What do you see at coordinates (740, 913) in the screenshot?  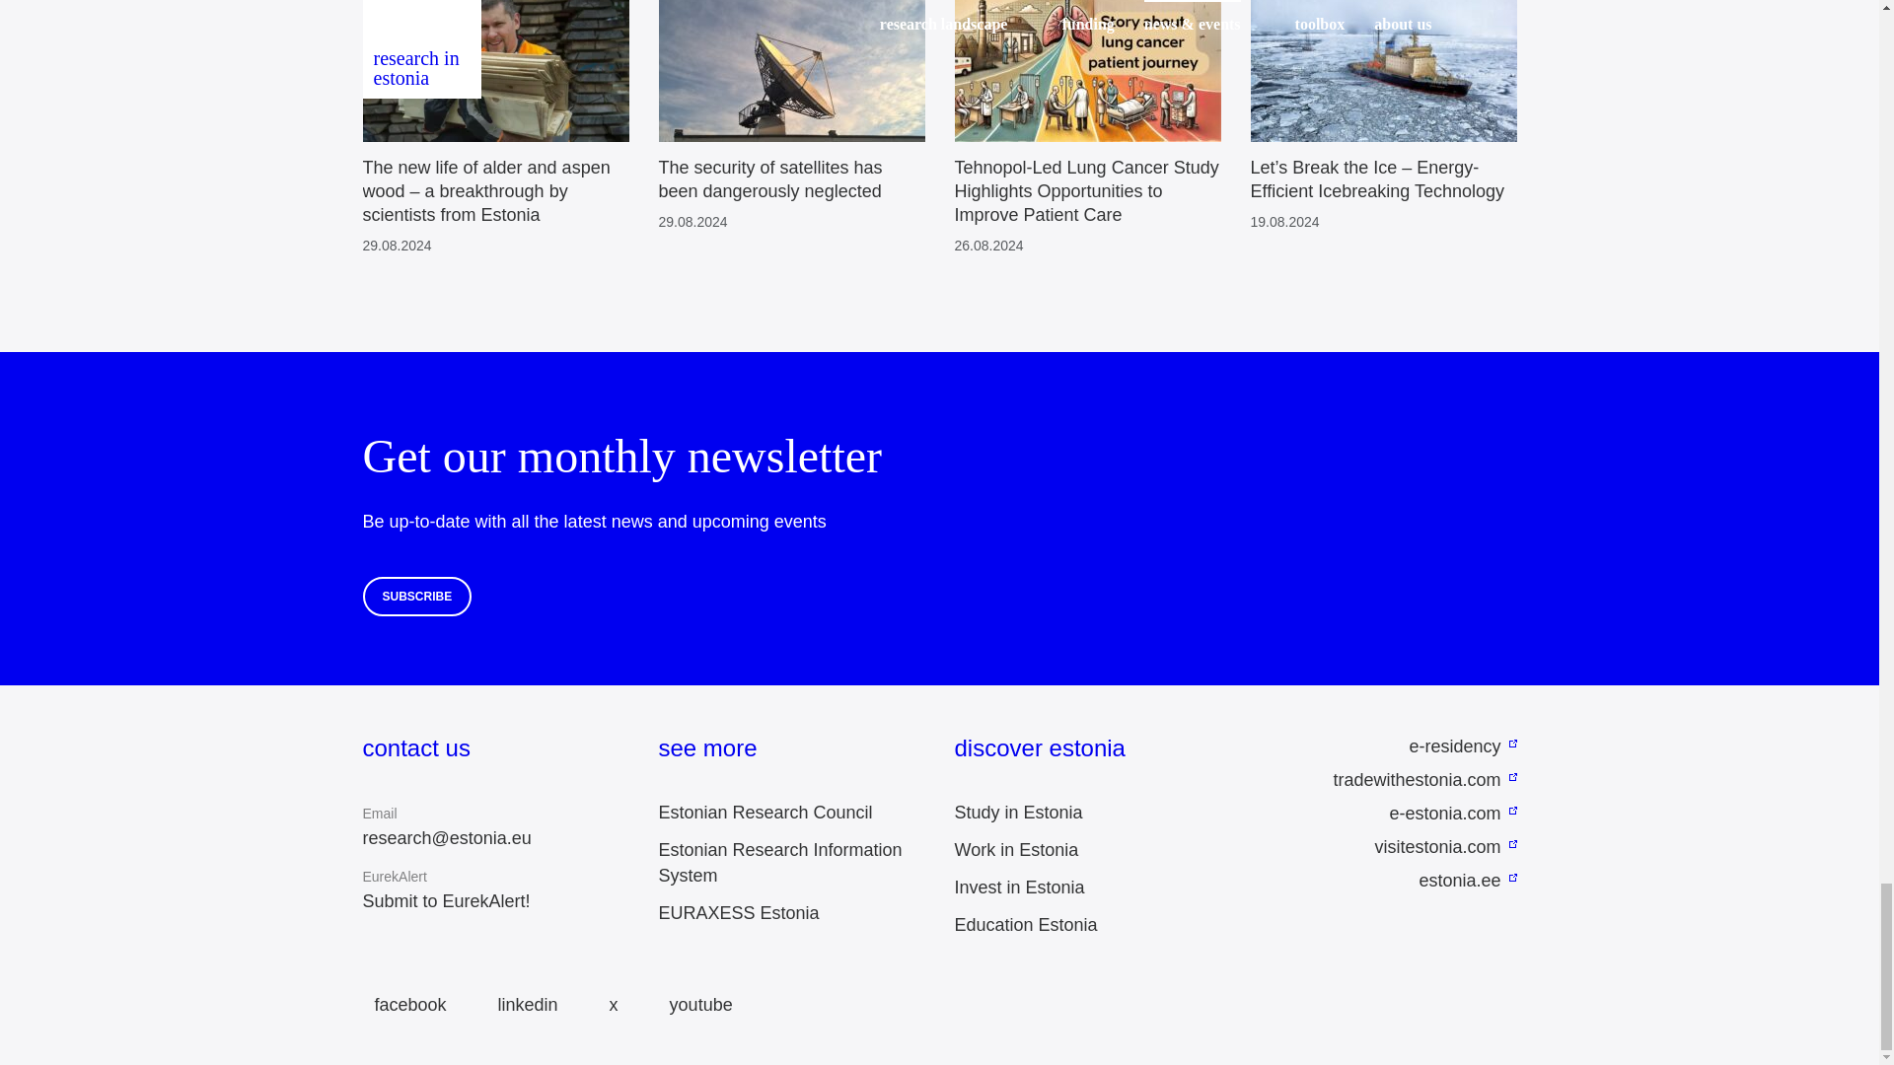 I see `EURAXESS Estonia` at bounding box center [740, 913].